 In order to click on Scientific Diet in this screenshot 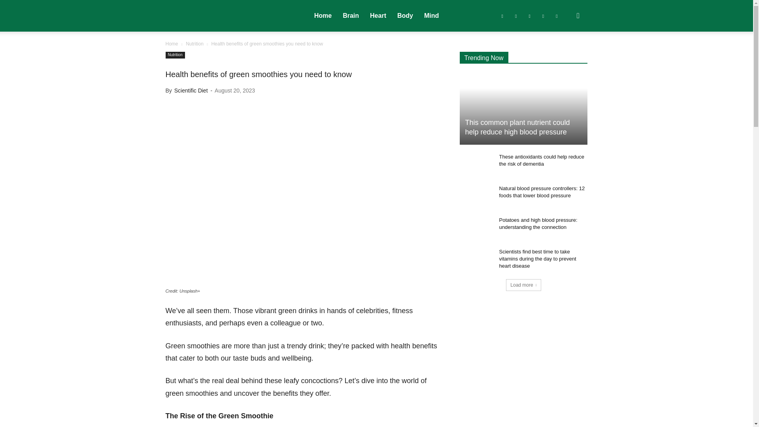, I will do `click(191, 90)`.